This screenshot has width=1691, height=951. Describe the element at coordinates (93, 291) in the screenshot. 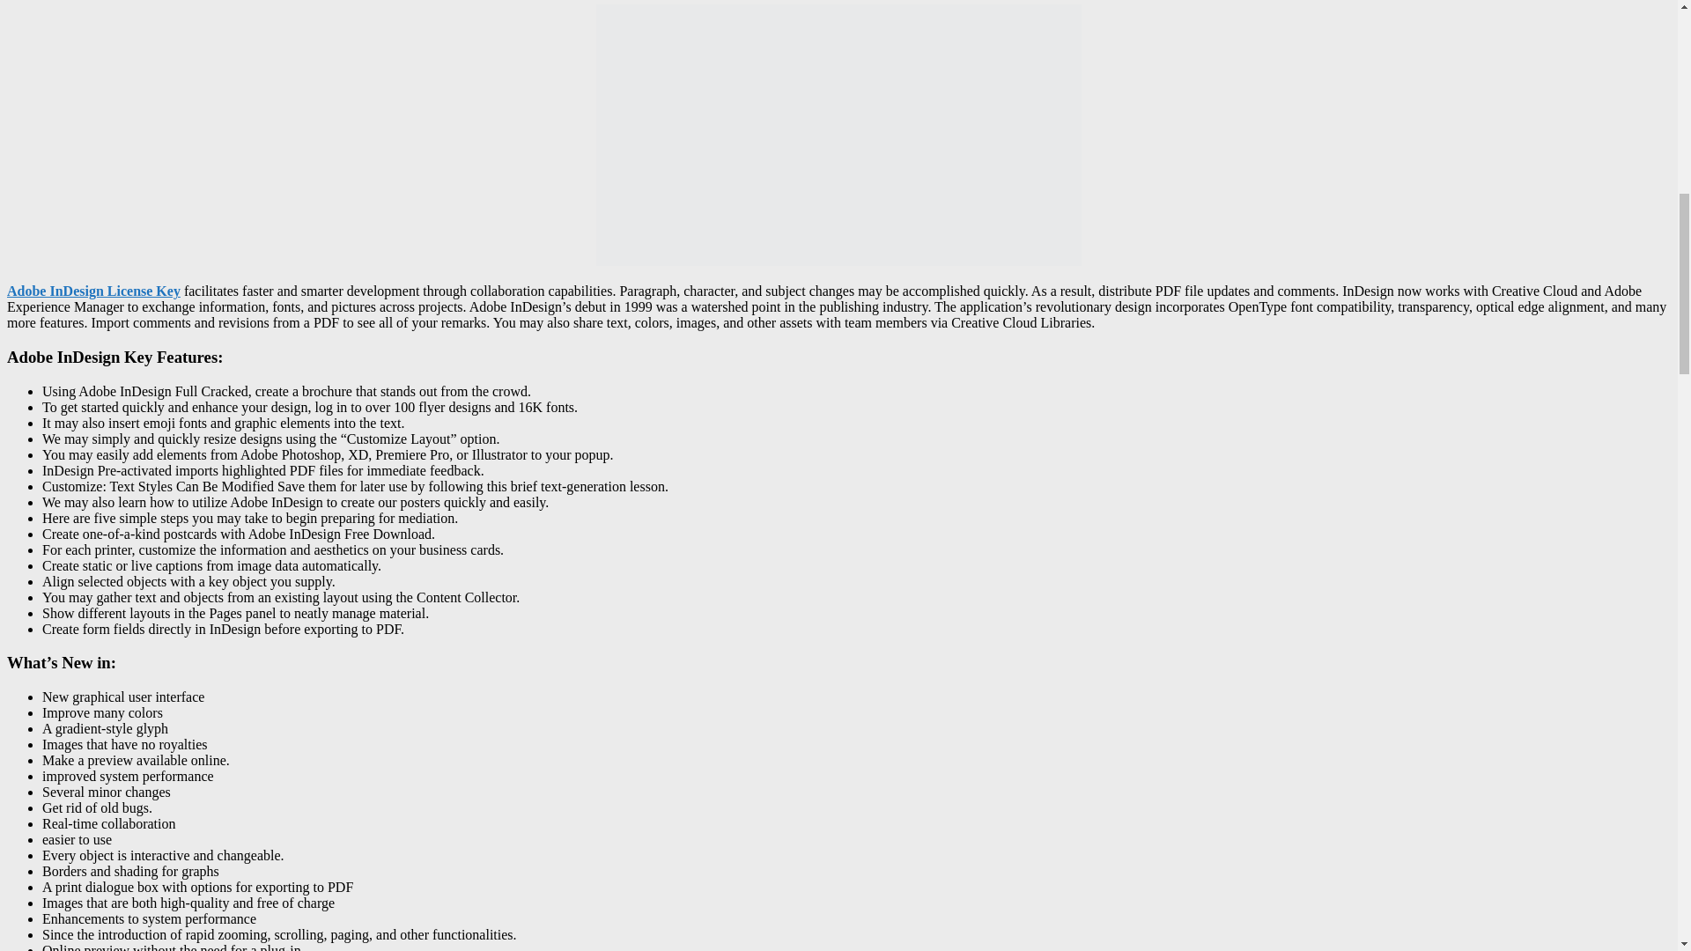

I see `Adobe InDesign License Key` at that location.